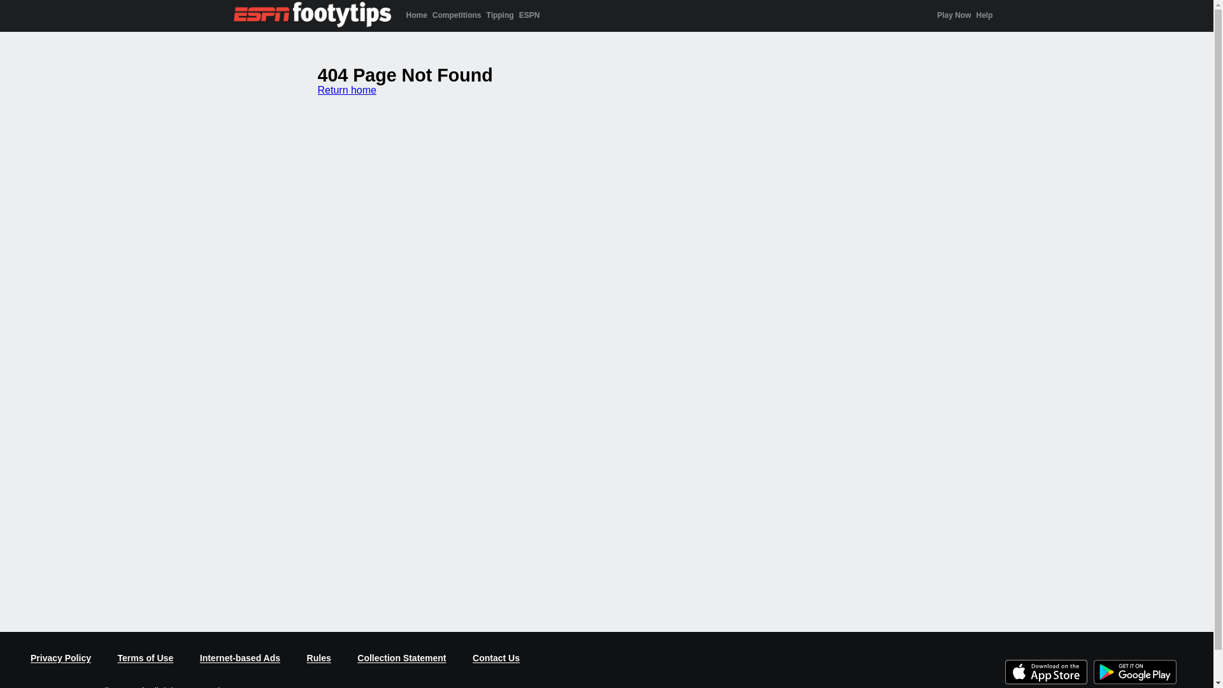 This screenshot has height=688, width=1223. What do you see at coordinates (146, 659) in the screenshot?
I see `Terms of Use` at bounding box center [146, 659].